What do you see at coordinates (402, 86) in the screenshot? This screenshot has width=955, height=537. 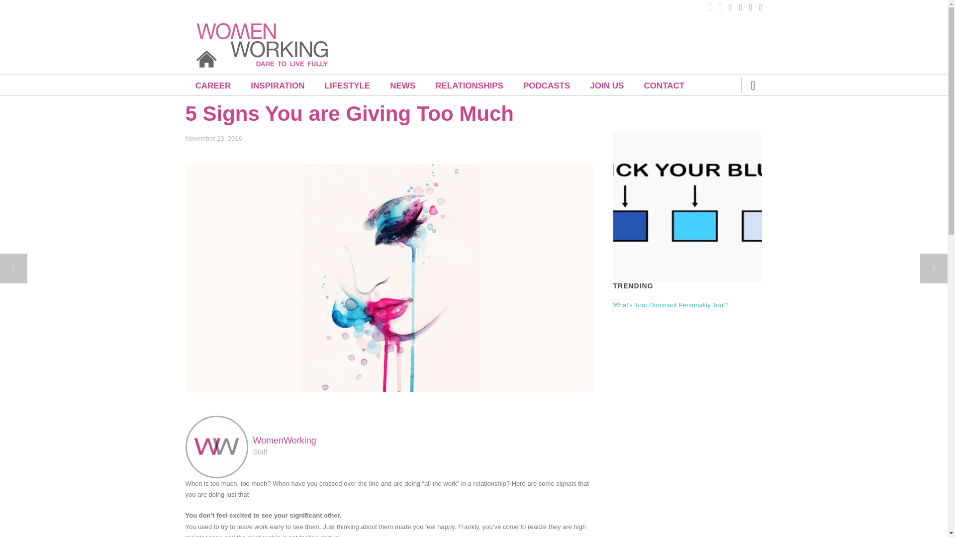 I see `NEWS` at bounding box center [402, 86].